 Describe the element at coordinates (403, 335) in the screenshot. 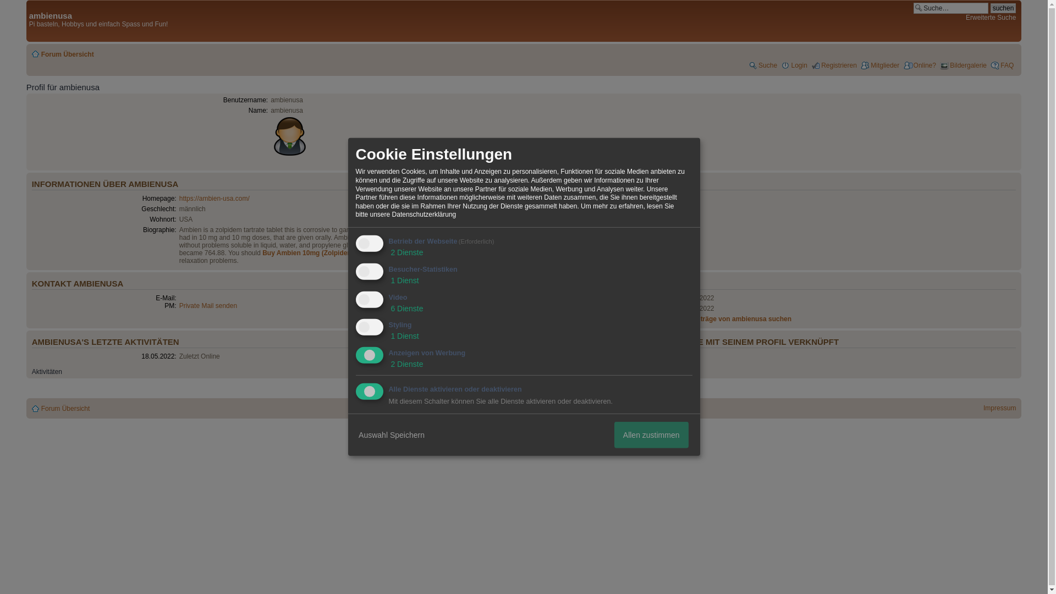

I see `1 Dienst` at that location.